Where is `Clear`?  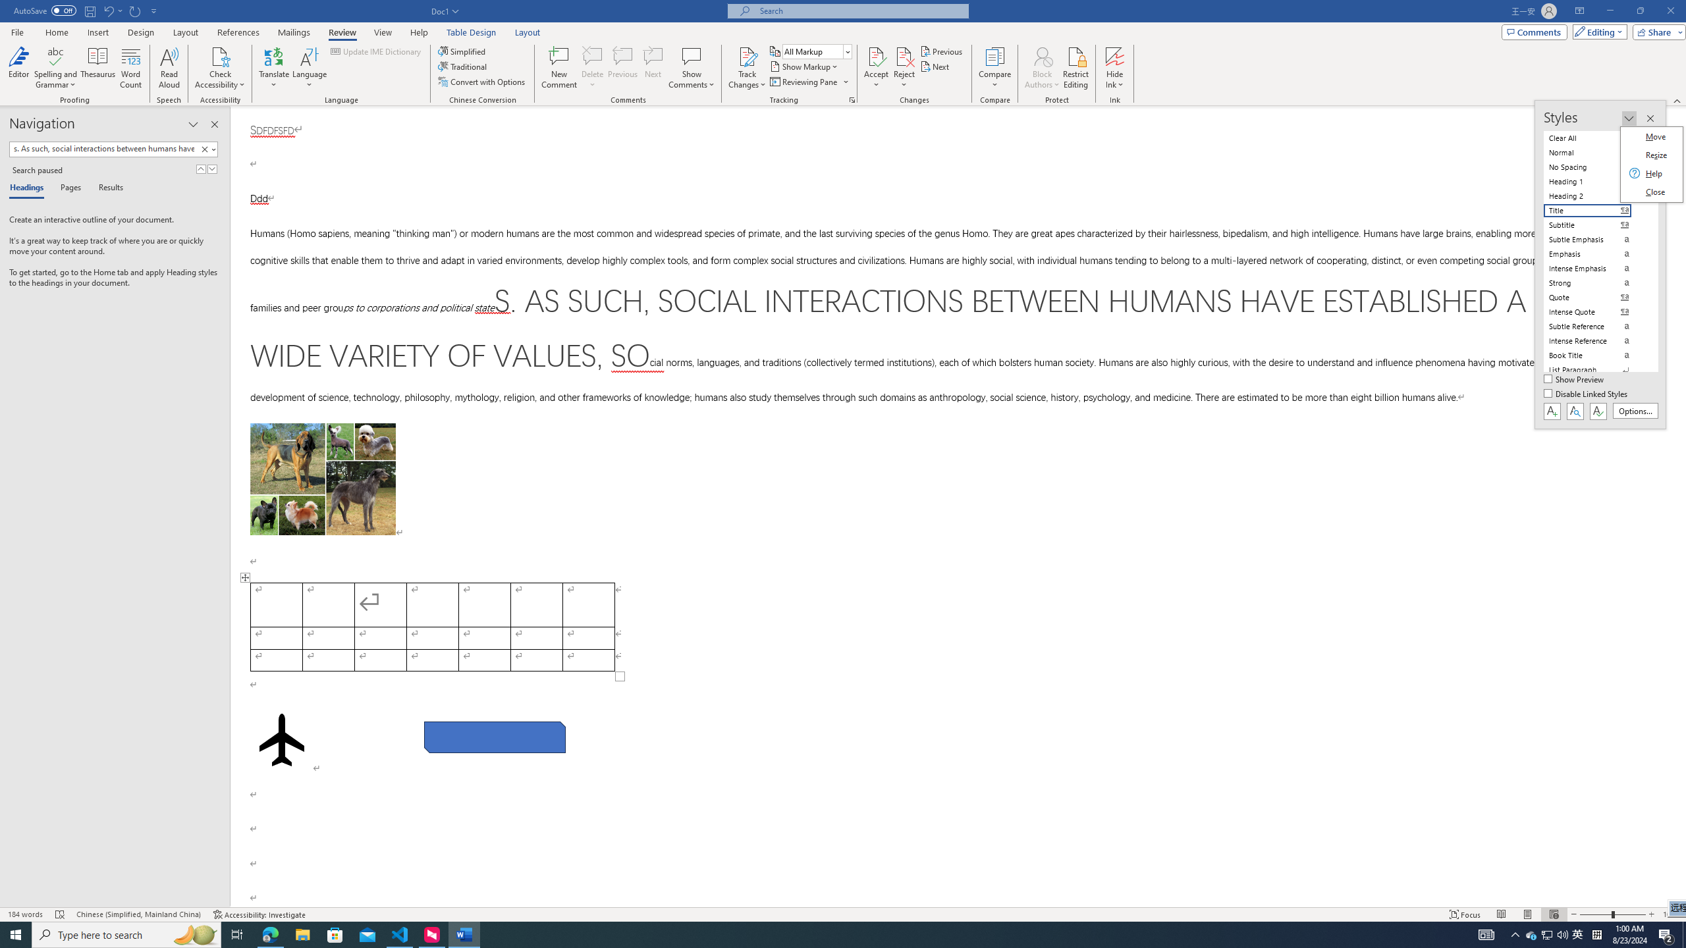 Clear is located at coordinates (204, 149).